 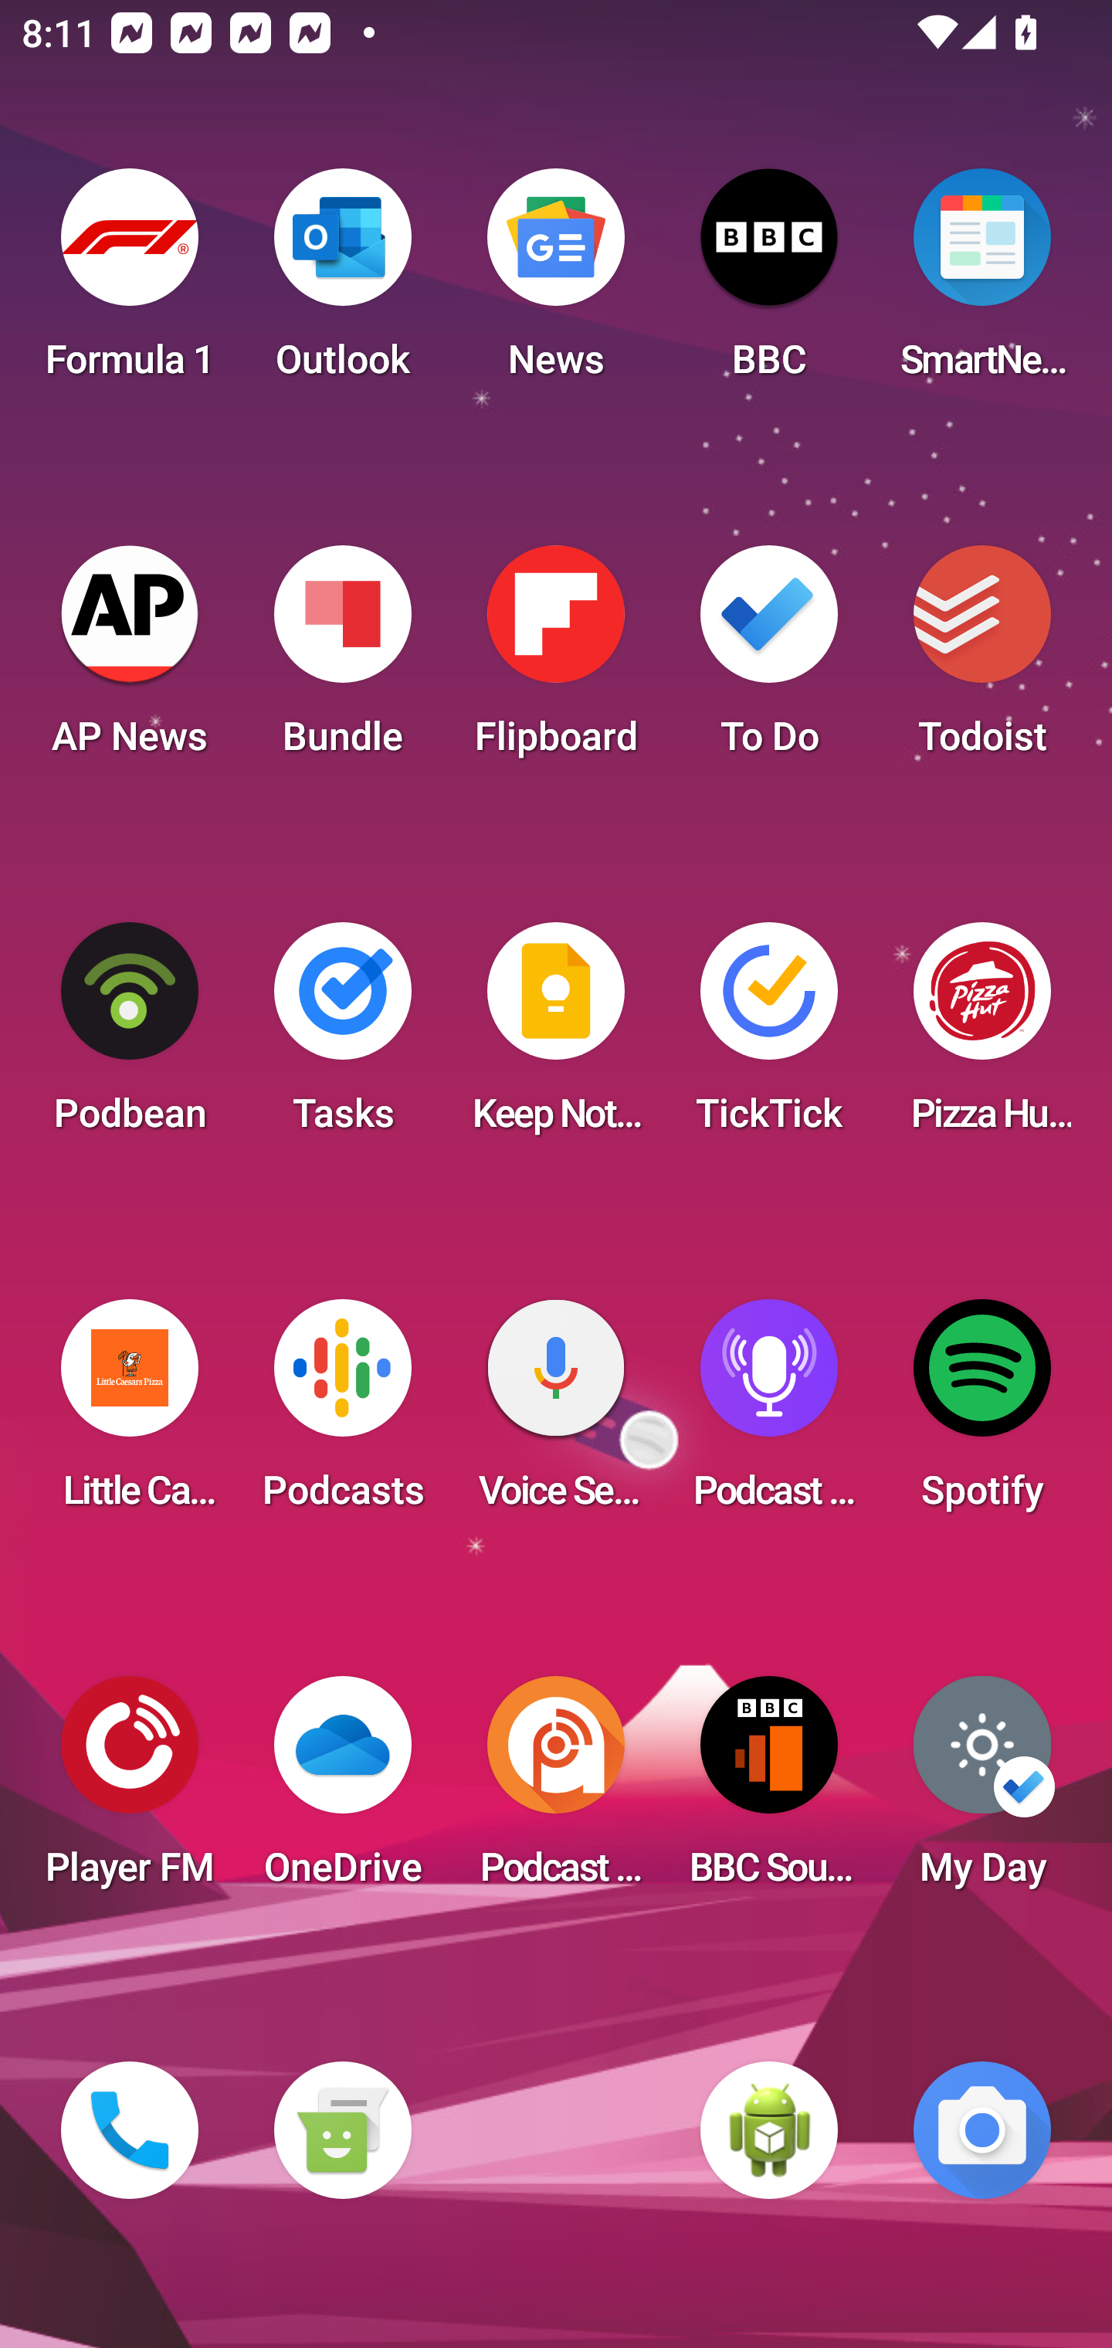 What do you see at coordinates (769, 660) in the screenshot?
I see `To Do` at bounding box center [769, 660].